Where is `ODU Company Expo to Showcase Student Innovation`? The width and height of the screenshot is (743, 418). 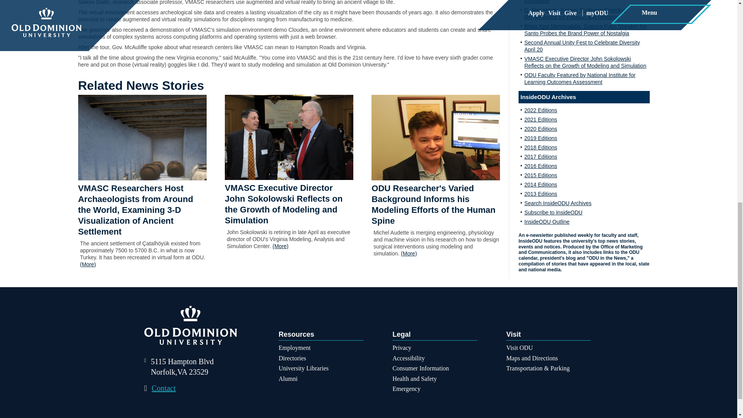 ODU Company Expo to Showcase Student Innovation is located at coordinates (576, 2).